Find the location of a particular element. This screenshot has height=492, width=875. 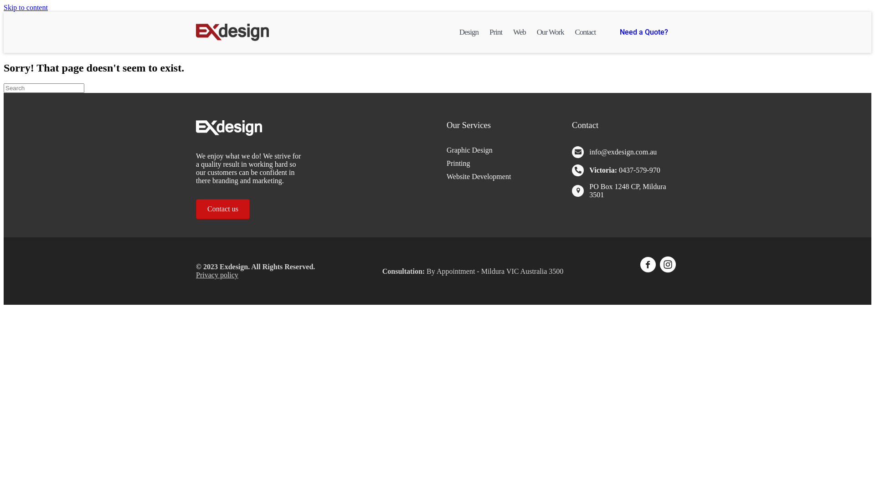

Printing is located at coordinates (500, 164).